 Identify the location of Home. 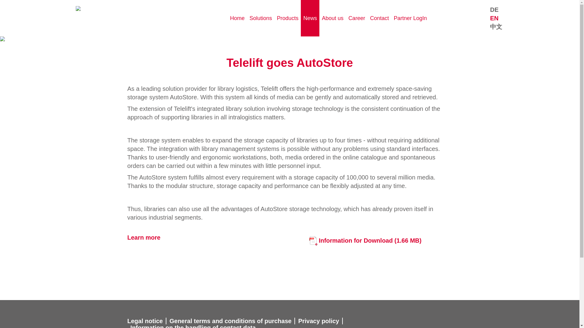
(237, 18).